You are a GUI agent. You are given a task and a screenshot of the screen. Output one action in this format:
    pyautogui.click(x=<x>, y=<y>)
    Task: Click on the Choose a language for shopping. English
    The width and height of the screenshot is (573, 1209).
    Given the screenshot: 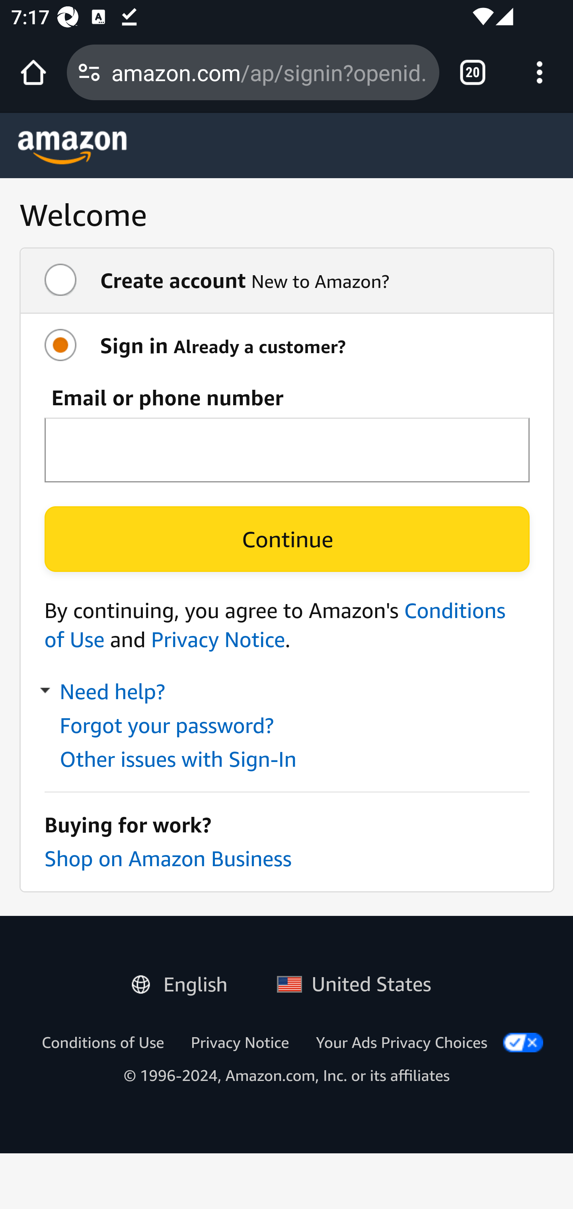 What is the action you would take?
    pyautogui.click(x=185, y=981)
    